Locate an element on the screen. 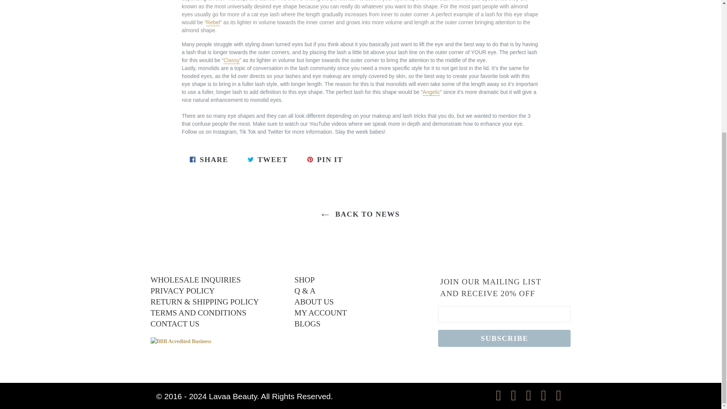 This screenshot has width=727, height=409. Tweet on Twitter is located at coordinates (268, 159).